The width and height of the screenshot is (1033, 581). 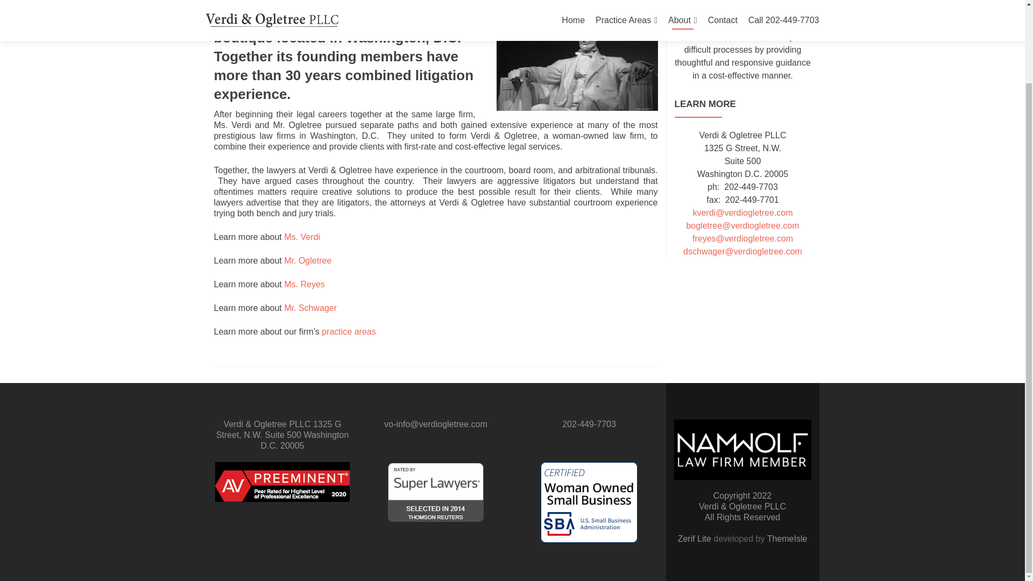 I want to click on Zerif Lite, so click(x=695, y=538).